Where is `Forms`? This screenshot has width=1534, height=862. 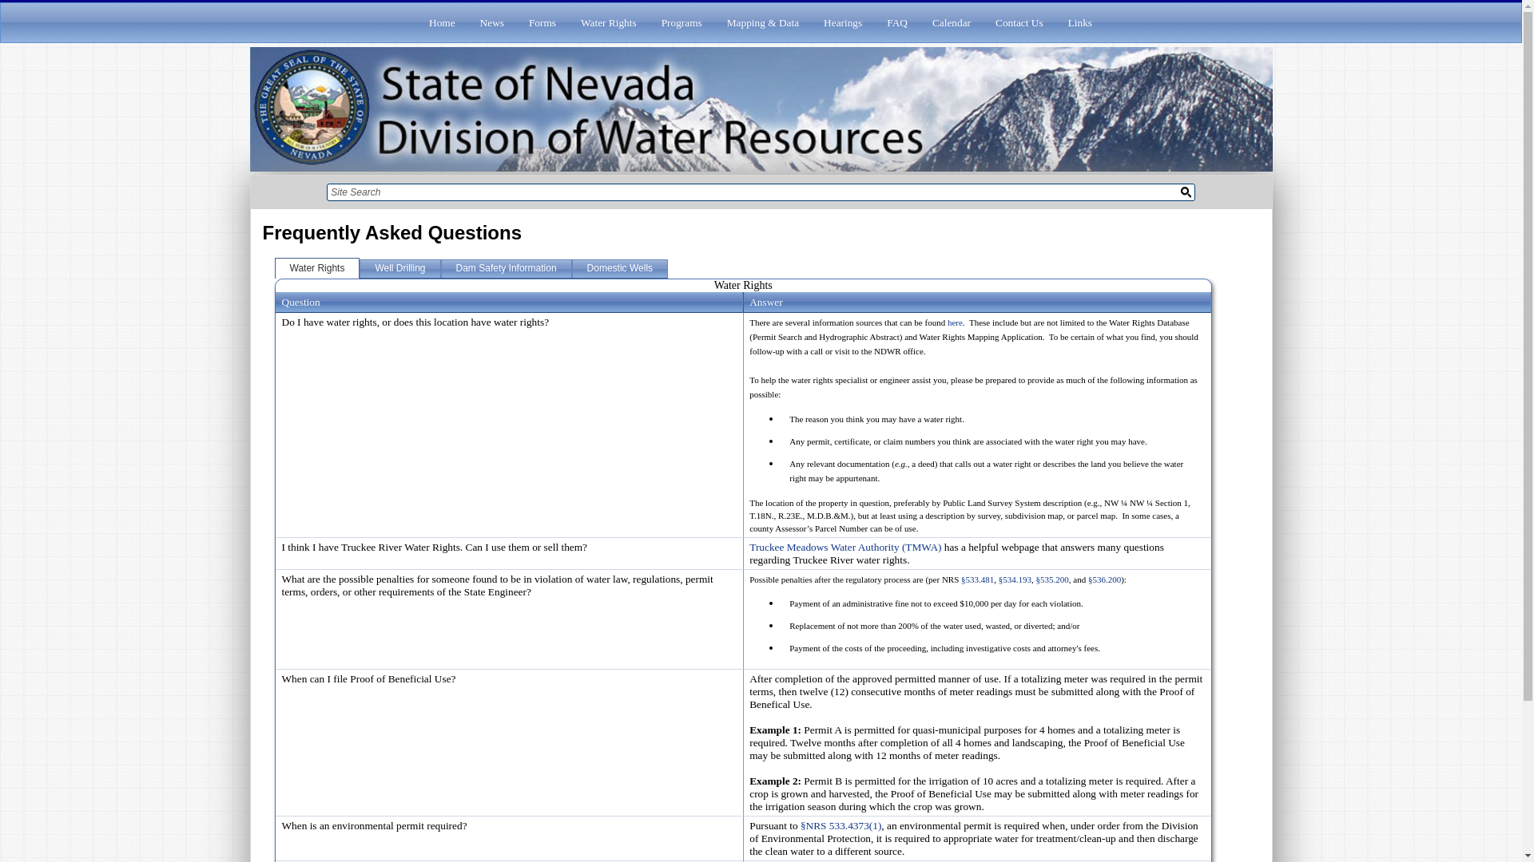
Forms is located at coordinates (542, 22).